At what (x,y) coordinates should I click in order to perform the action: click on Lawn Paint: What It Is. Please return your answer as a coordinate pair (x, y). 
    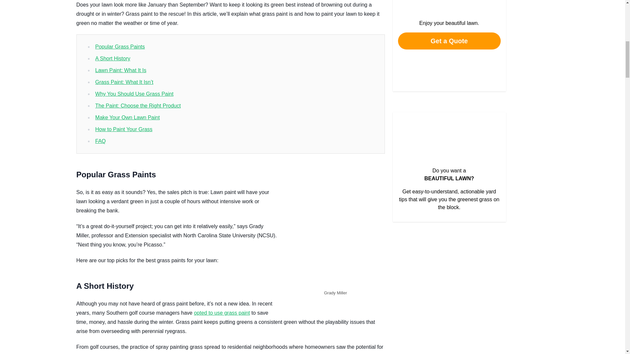
    Looking at the image, I should click on (120, 70).